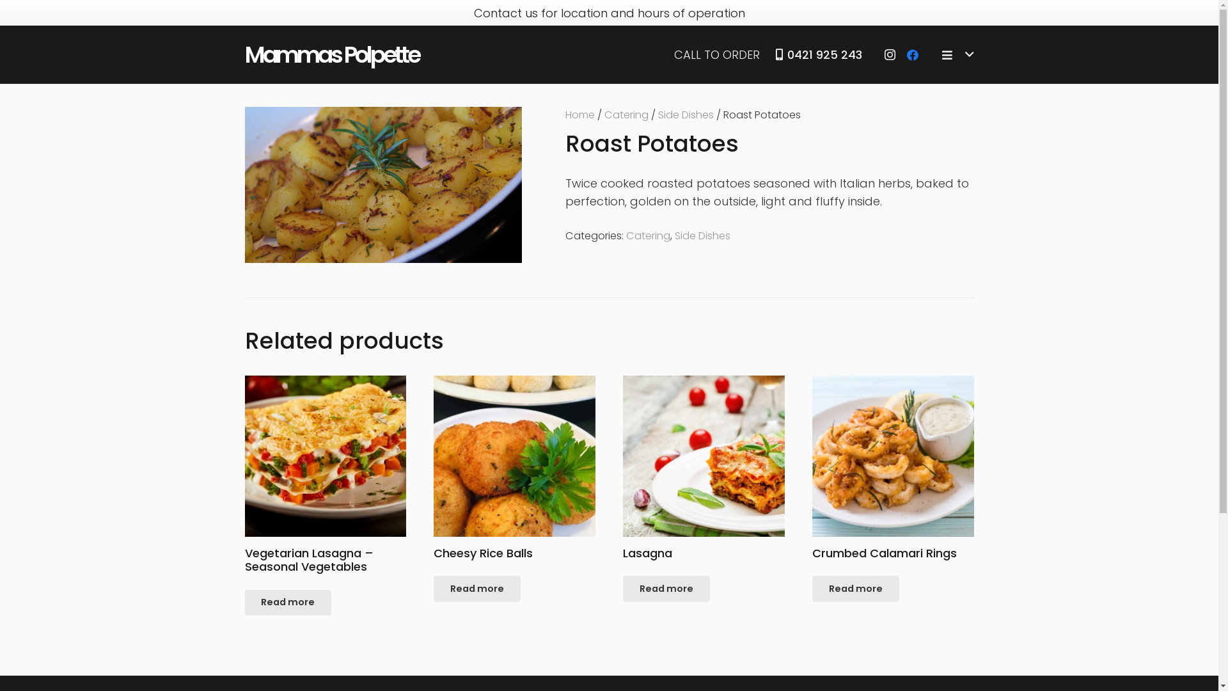 The height and width of the screenshot is (691, 1228). Describe the element at coordinates (890, 55) in the screenshot. I see `Instagram` at that location.